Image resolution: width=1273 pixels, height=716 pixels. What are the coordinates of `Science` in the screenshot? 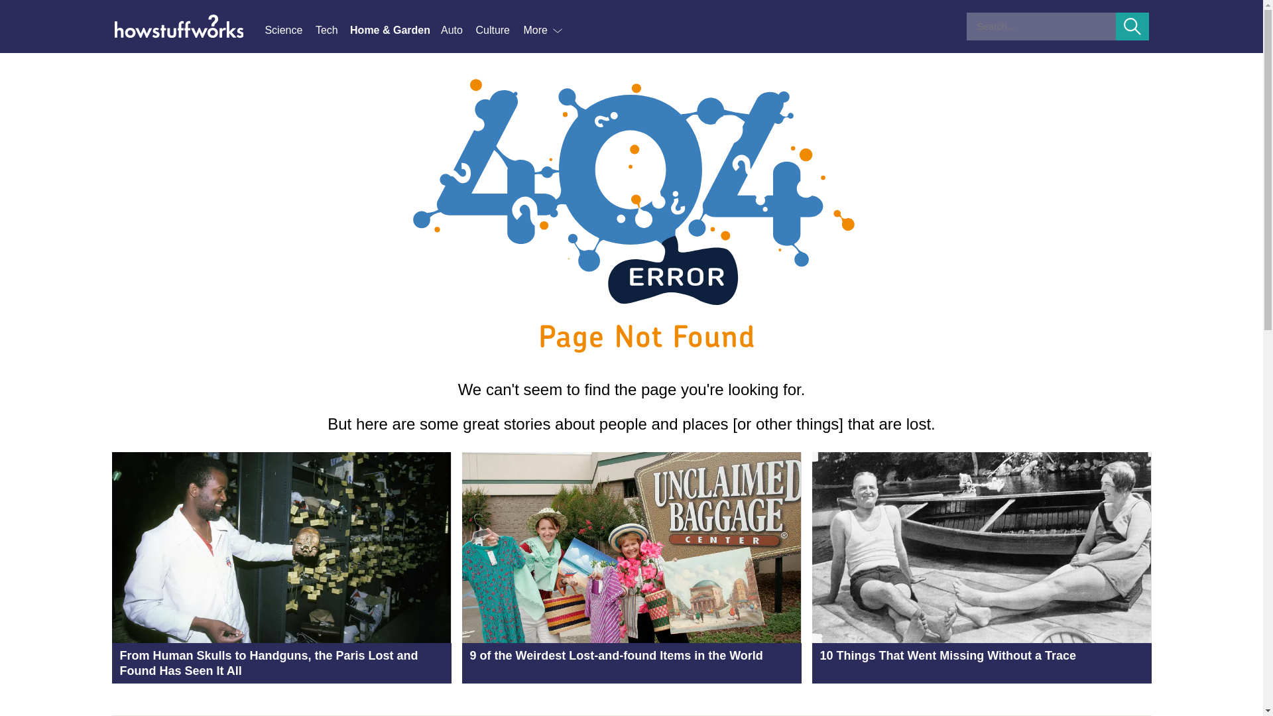 It's located at (289, 30).